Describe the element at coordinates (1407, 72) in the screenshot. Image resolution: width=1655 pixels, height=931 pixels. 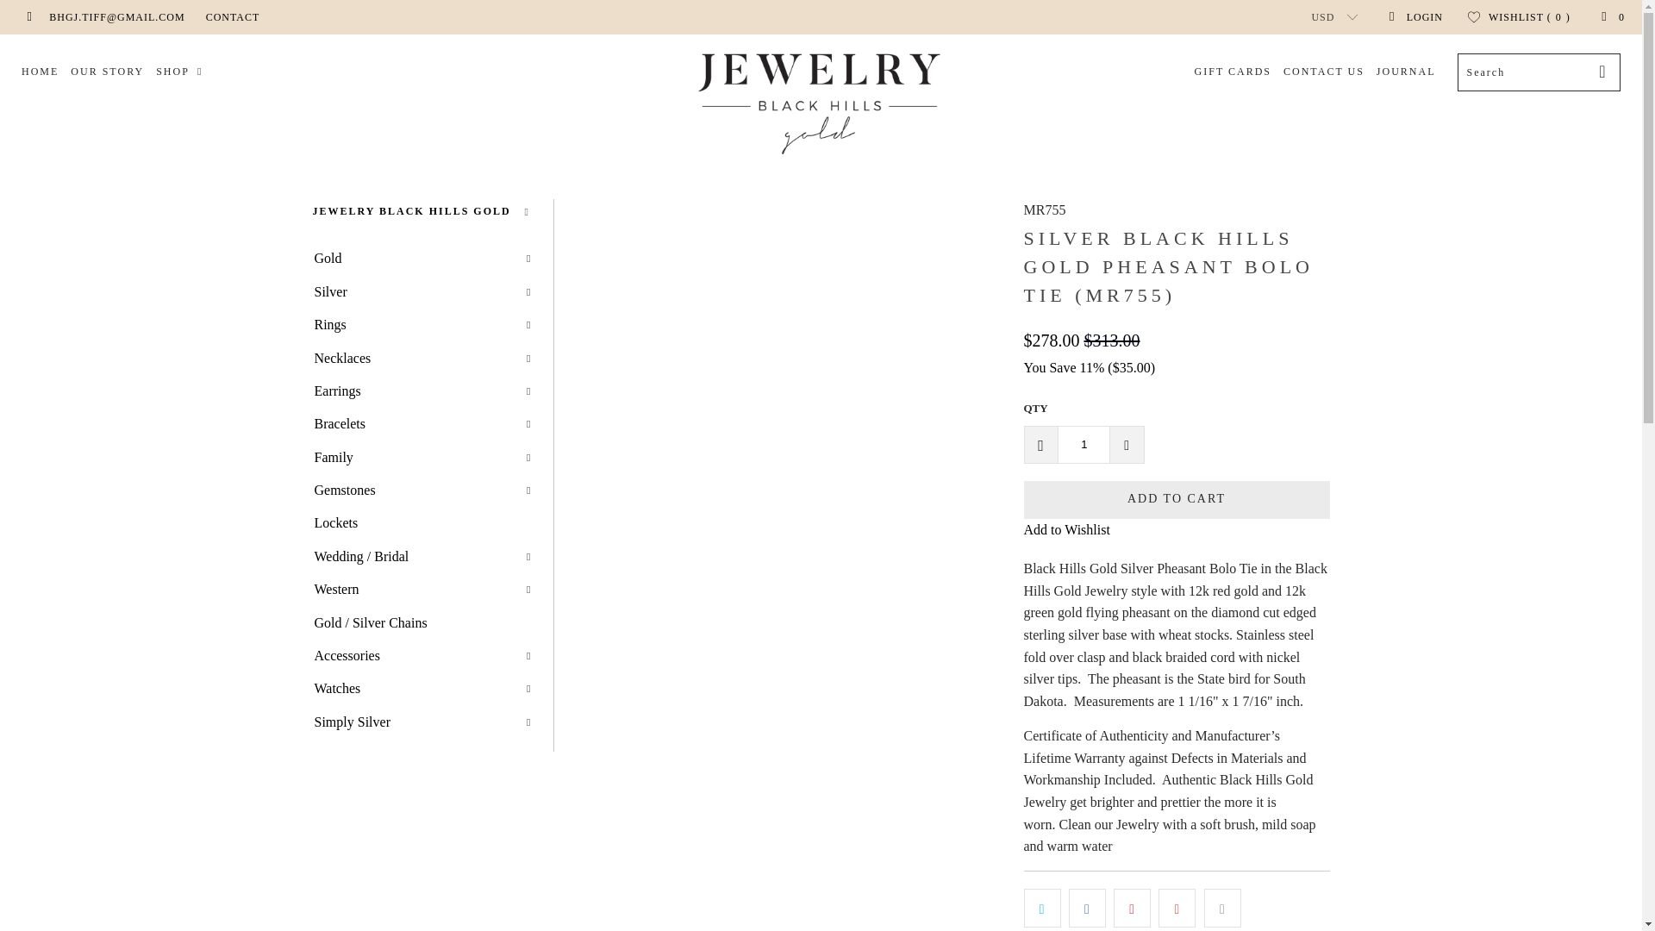
I see `JOURNAL` at that location.